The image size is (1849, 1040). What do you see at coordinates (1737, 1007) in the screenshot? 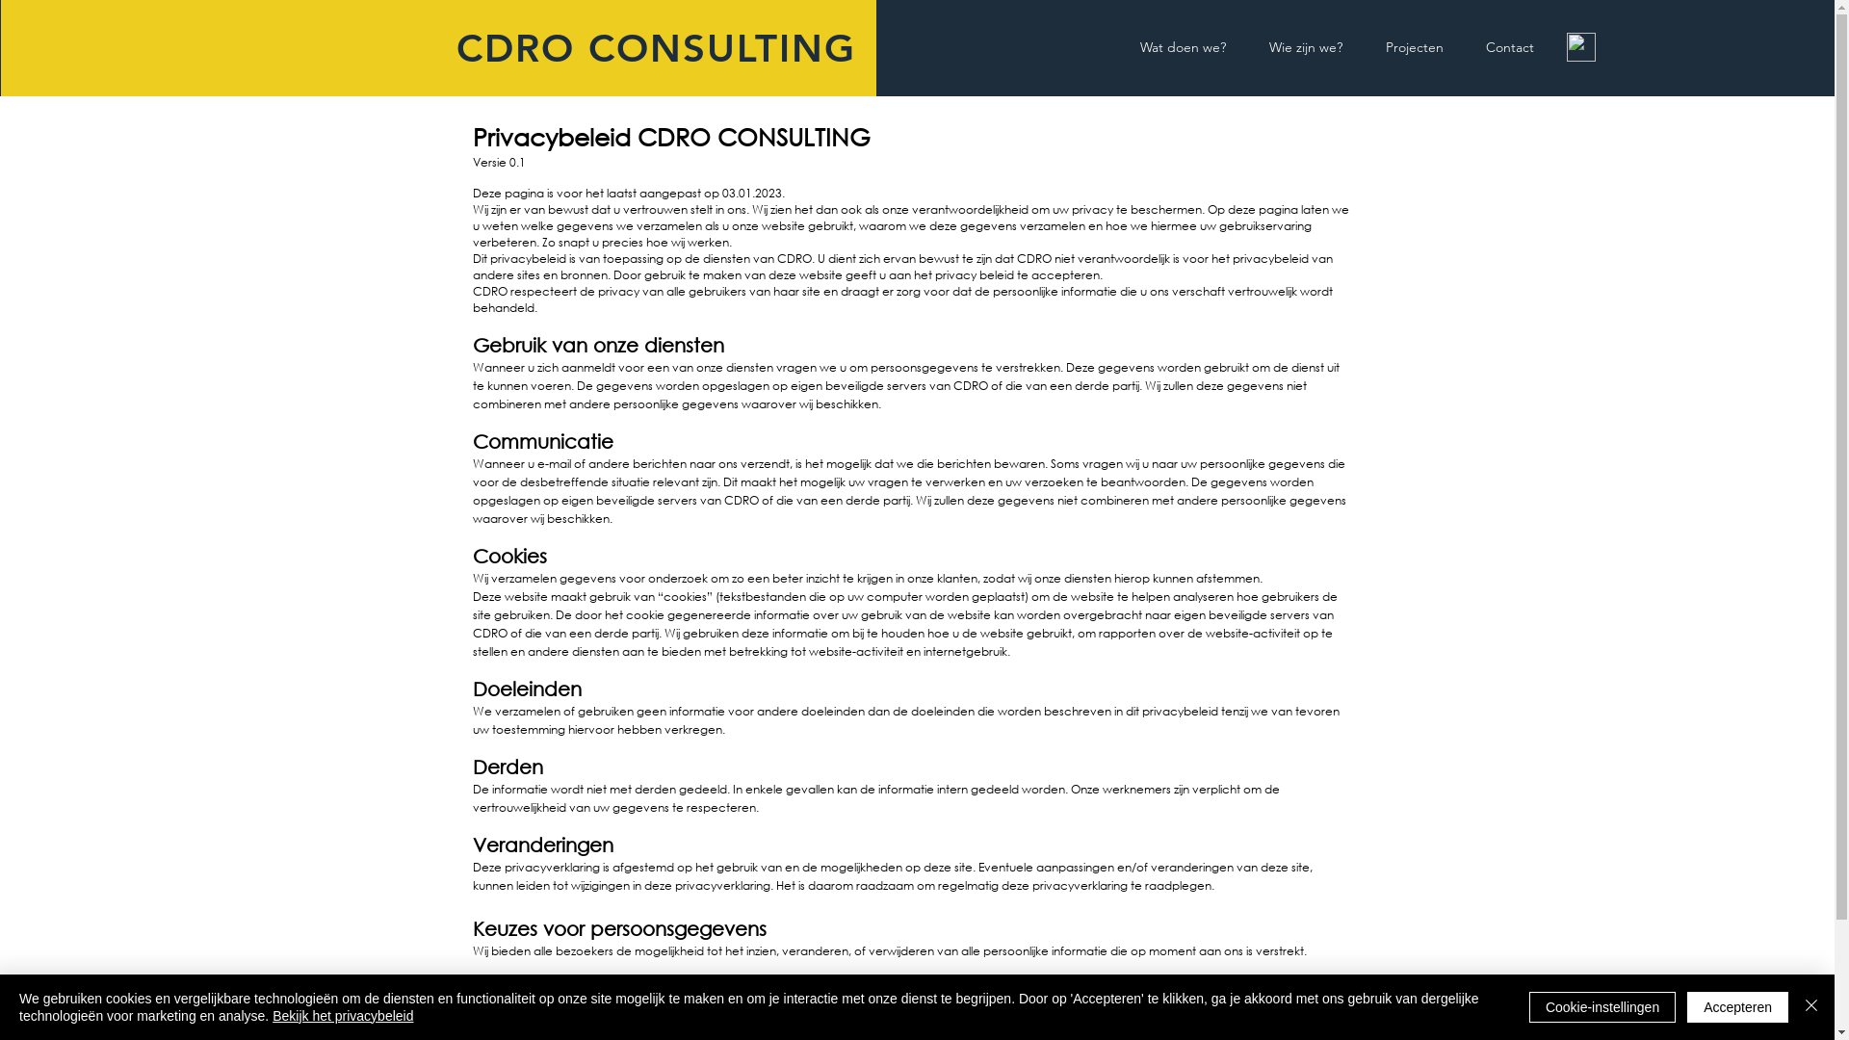
I see `Accepteren` at bounding box center [1737, 1007].